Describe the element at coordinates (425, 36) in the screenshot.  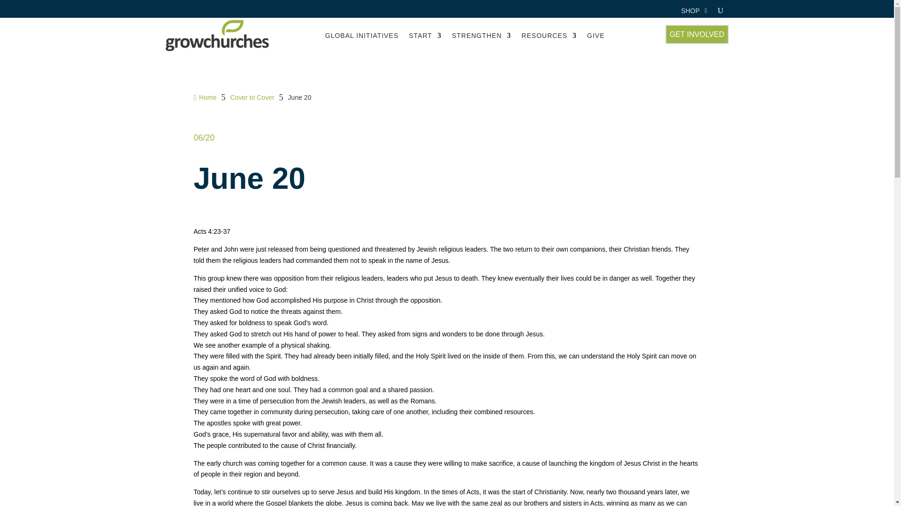
I see `START` at that location.